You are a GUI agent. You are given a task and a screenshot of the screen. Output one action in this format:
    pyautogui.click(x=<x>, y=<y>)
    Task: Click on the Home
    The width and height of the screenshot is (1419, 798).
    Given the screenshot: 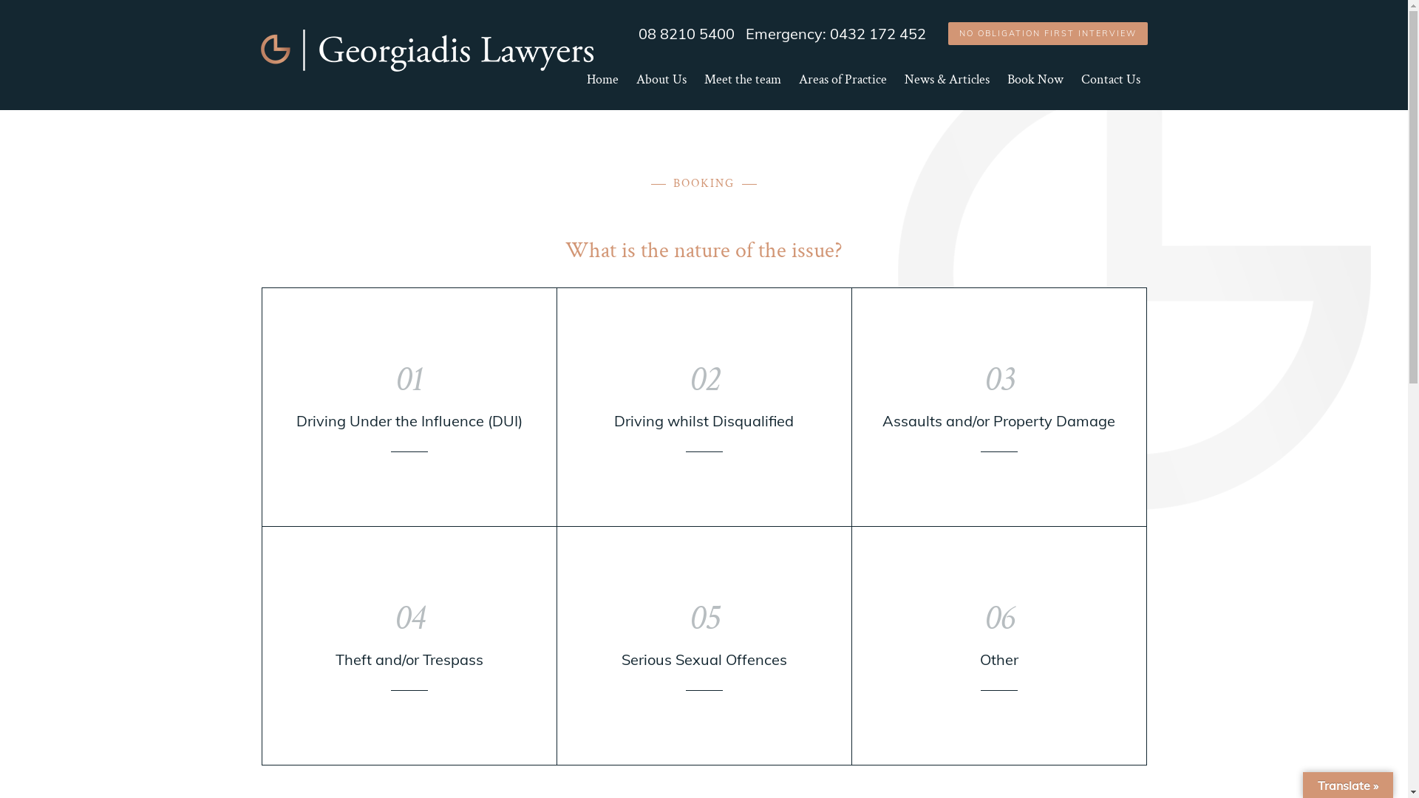 What is the action you would take?
    pyautogui.click(x=603, y=91)
    